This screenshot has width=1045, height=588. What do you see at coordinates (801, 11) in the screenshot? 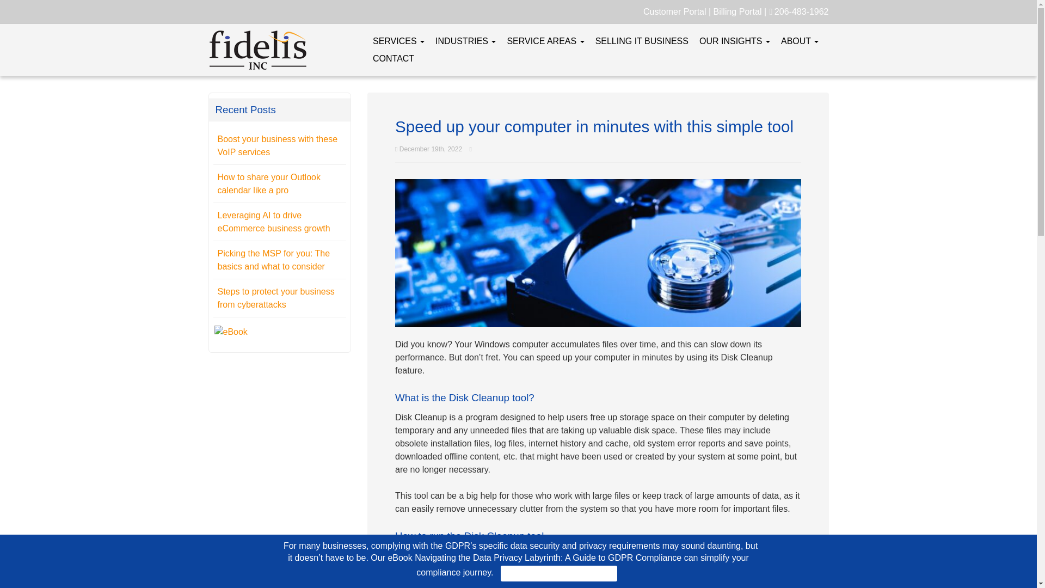
I see `206-483-1962` at bounding box center [801, 11].